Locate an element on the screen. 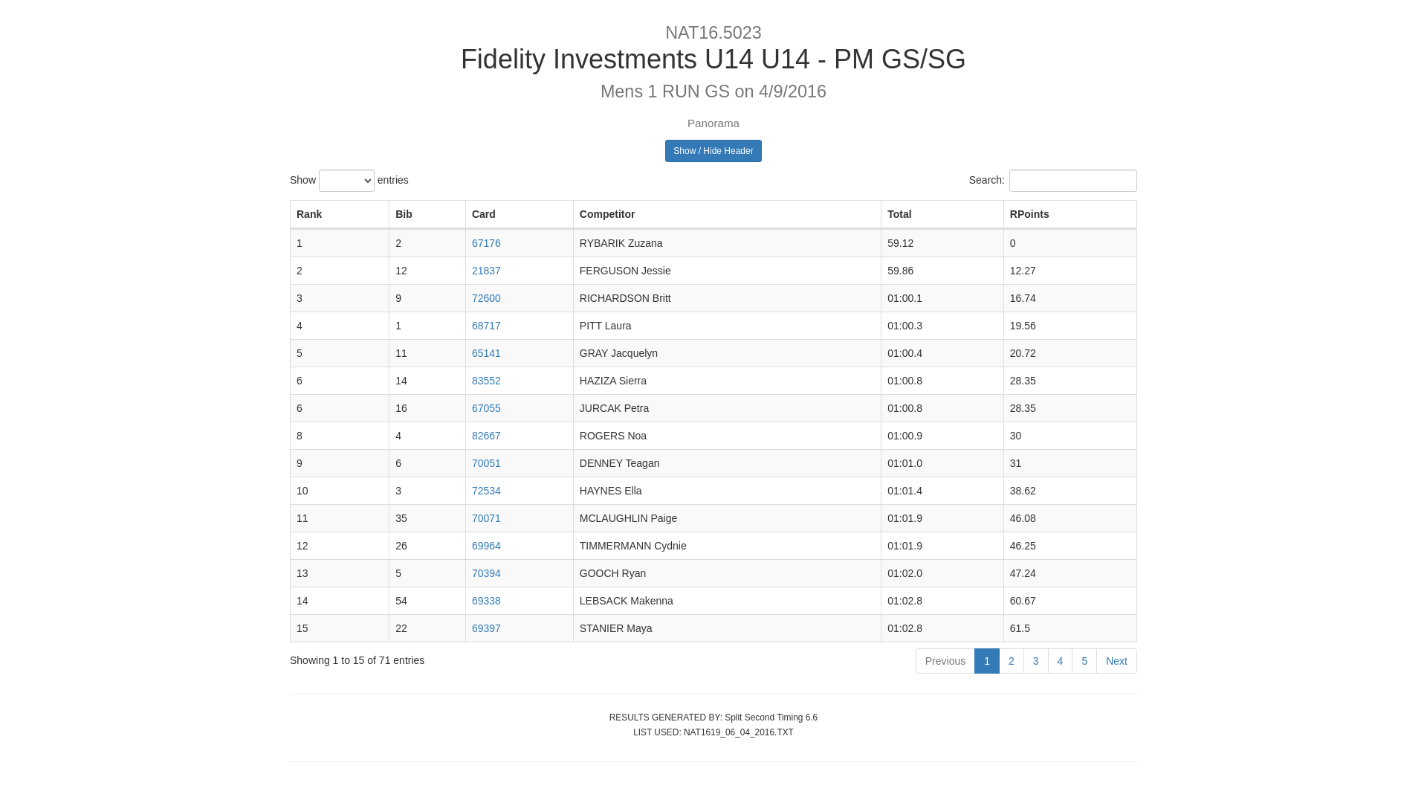  67055 is located at coordinates (486, 408).